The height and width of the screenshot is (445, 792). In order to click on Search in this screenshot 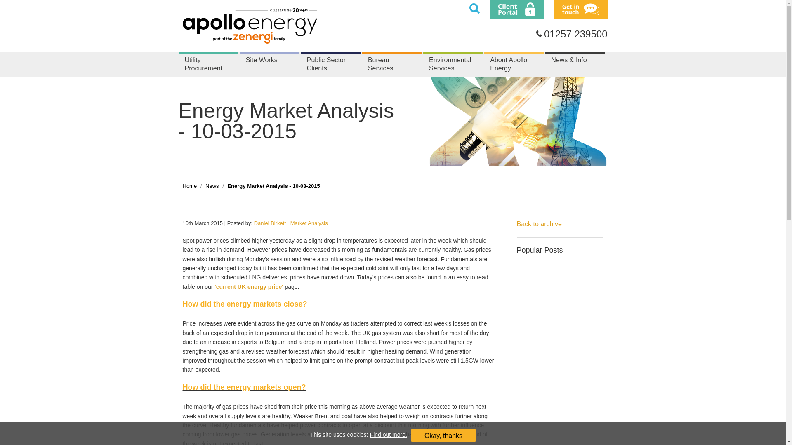, I will do `click(474, 8)`.